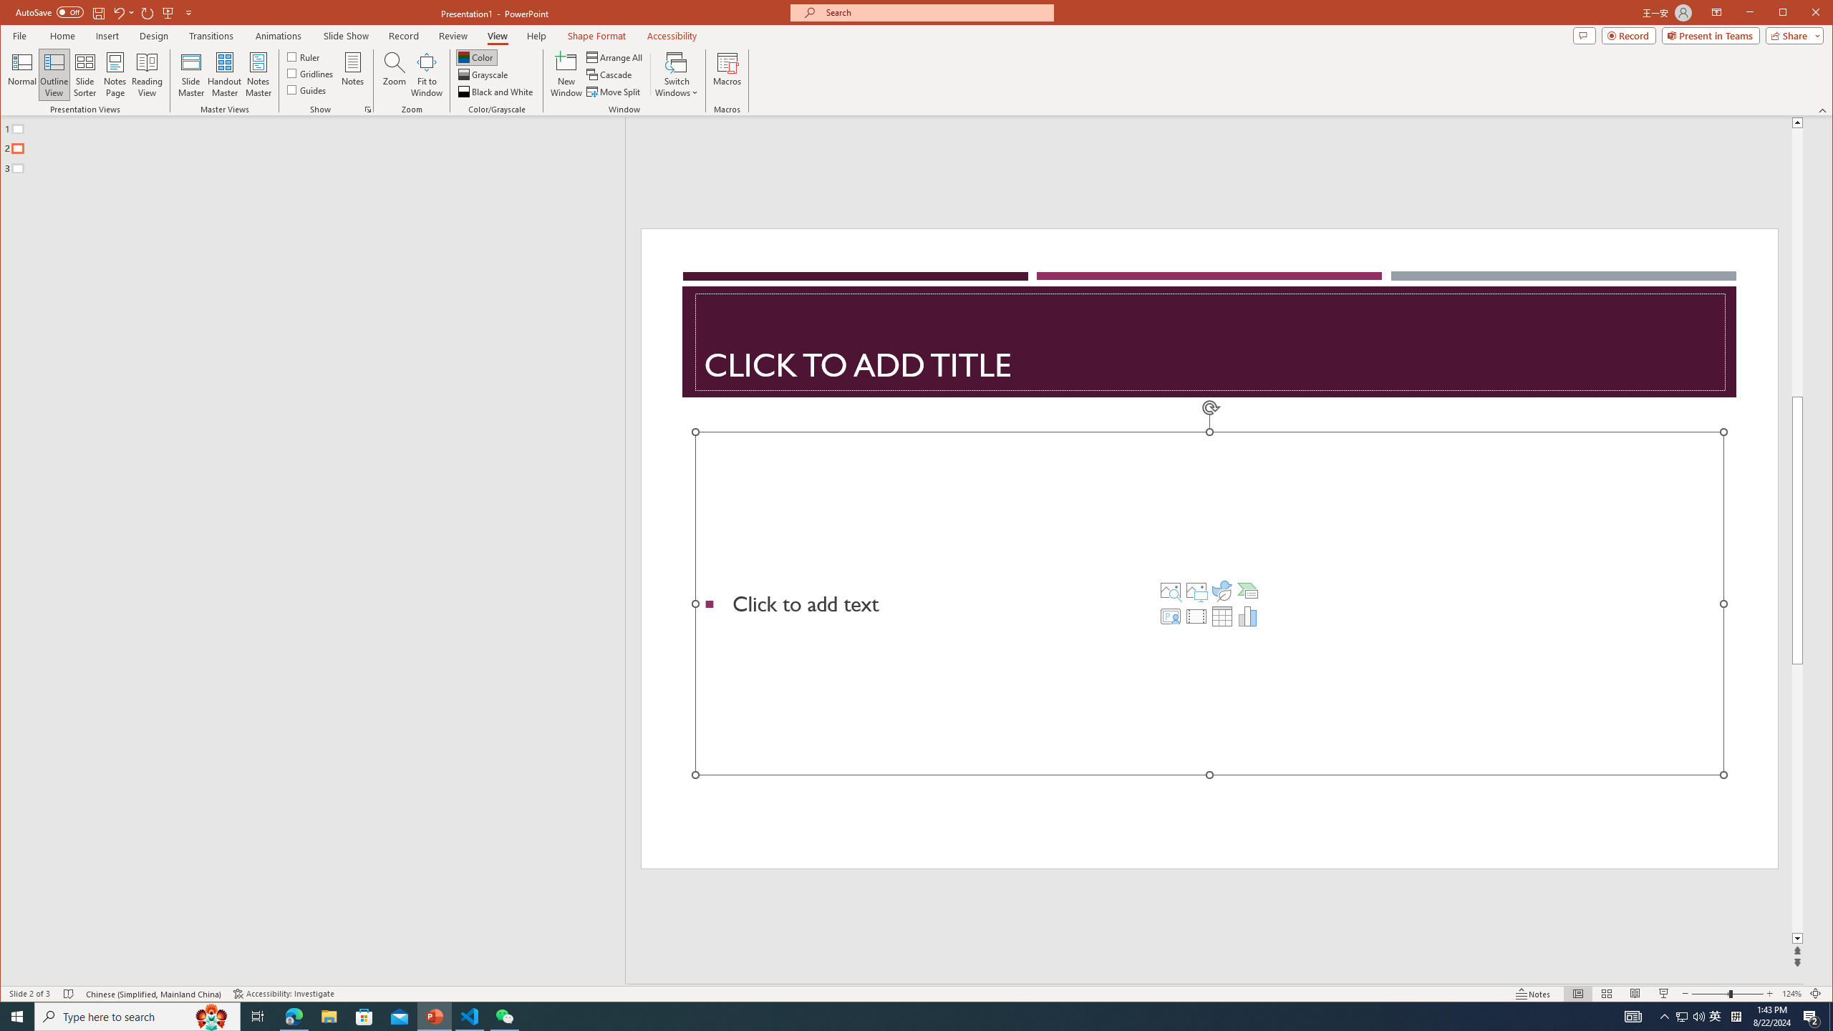 This screenshot has width=1833, height=1031. Describe the element at coordinates (49, 11) in the screenshot. I see `AutoSave` at that location.